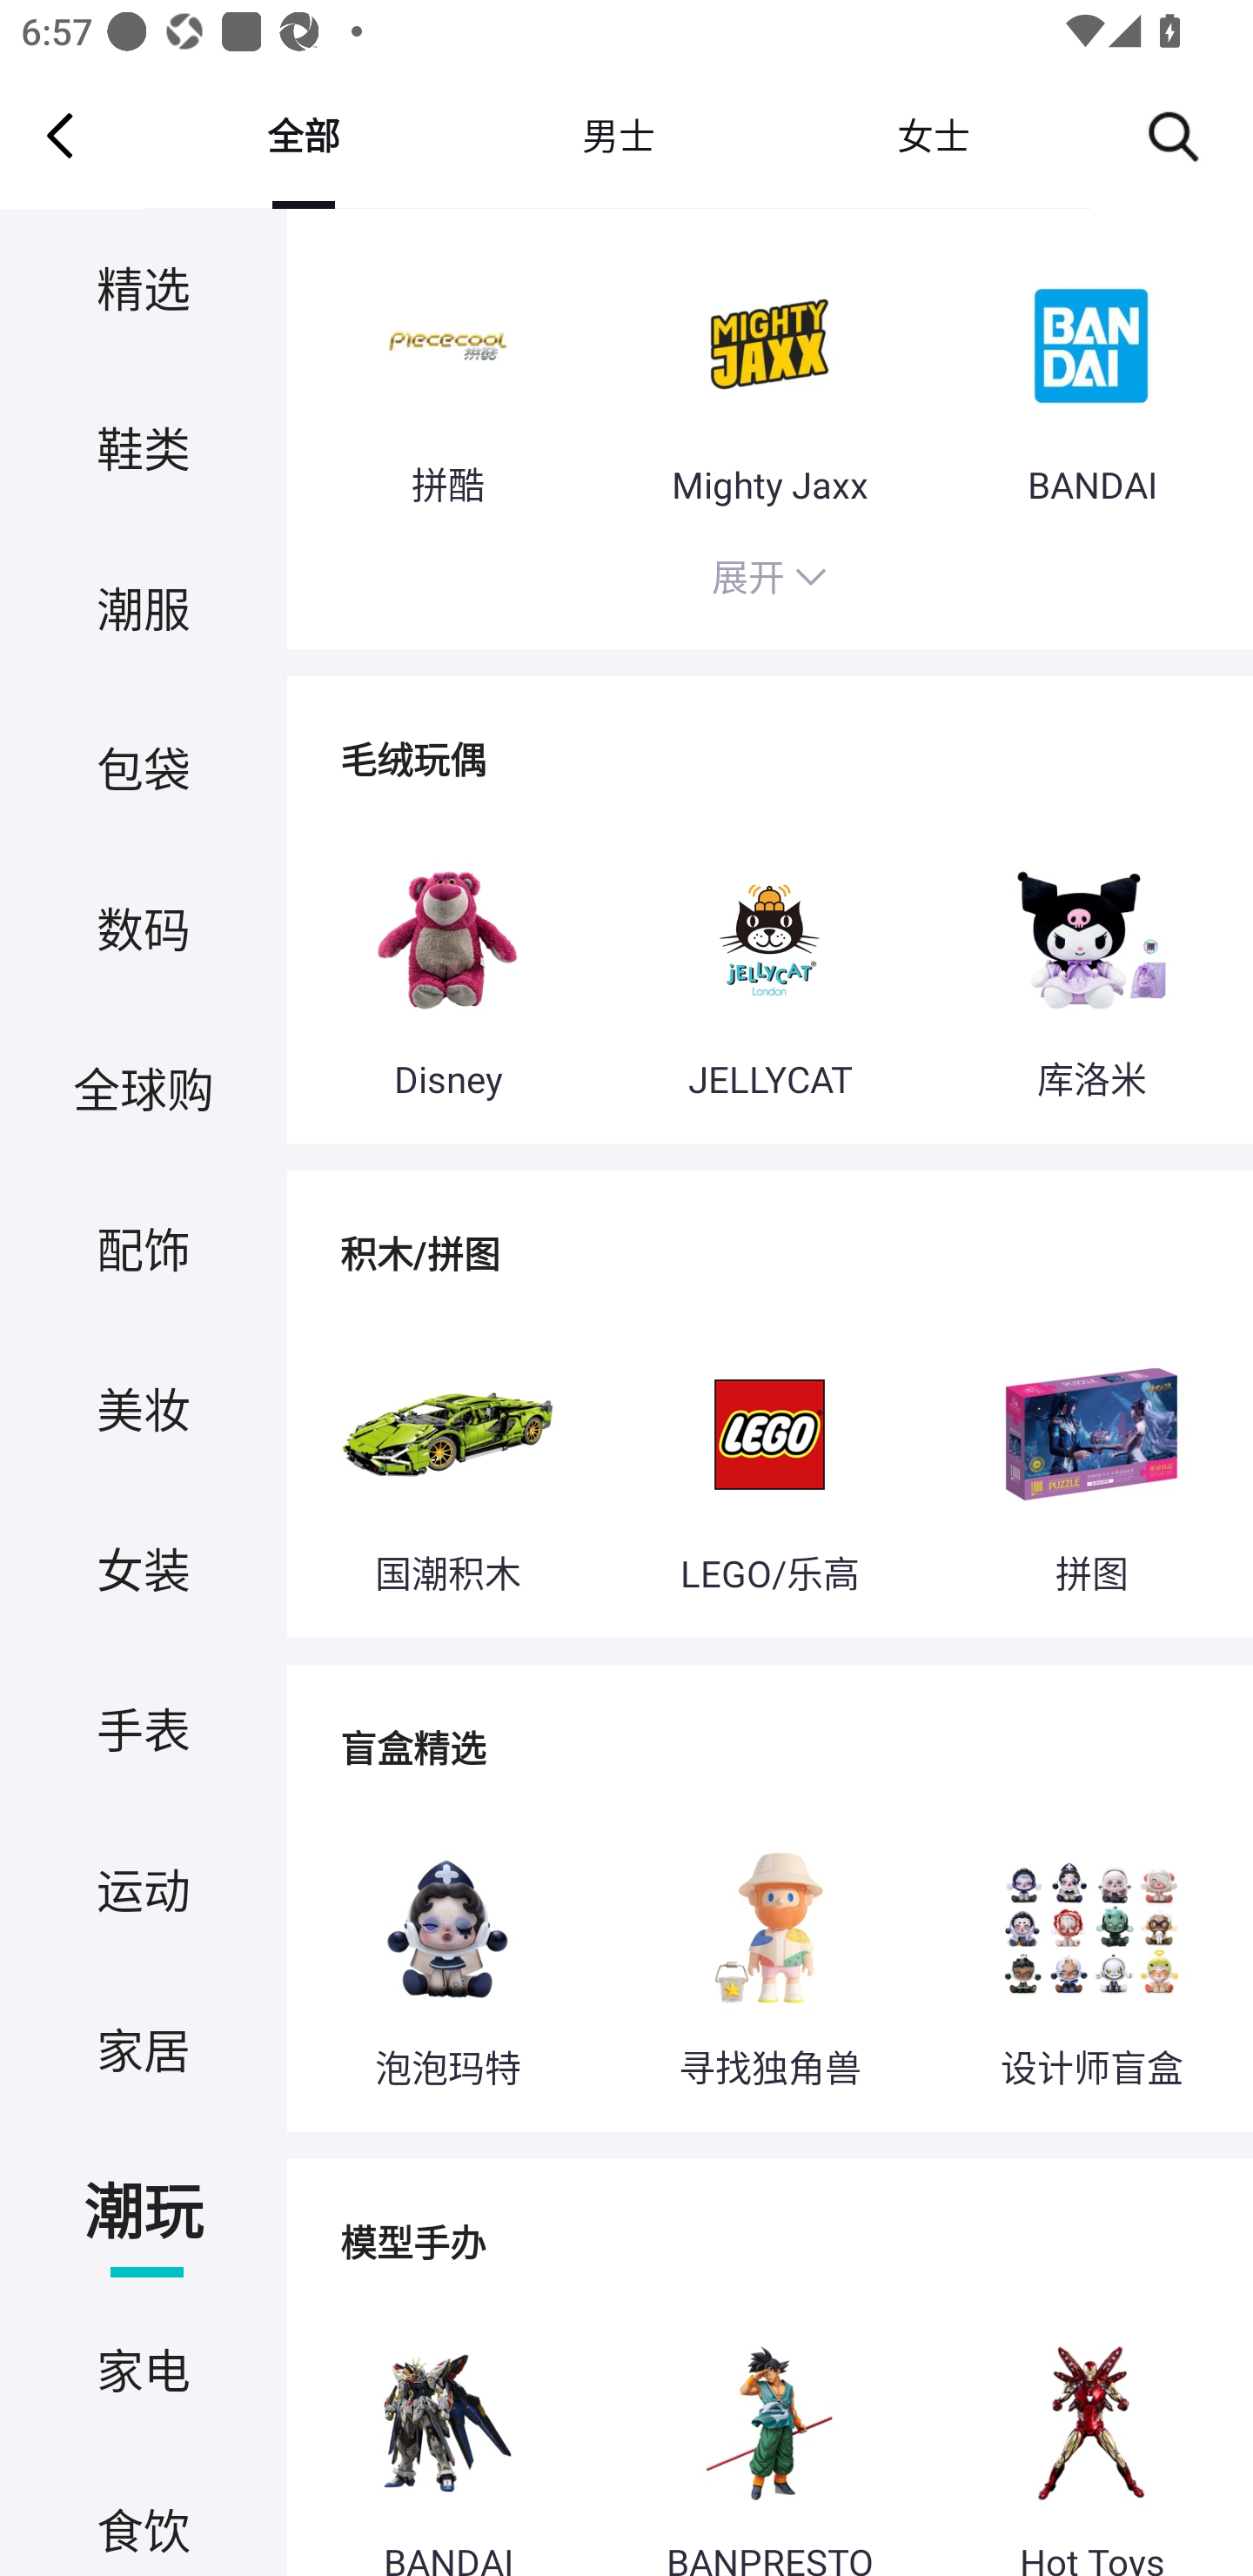 The width and height of the screenshot is (1253, 2576). I want to click on 拼图, so click(1091, 1467).